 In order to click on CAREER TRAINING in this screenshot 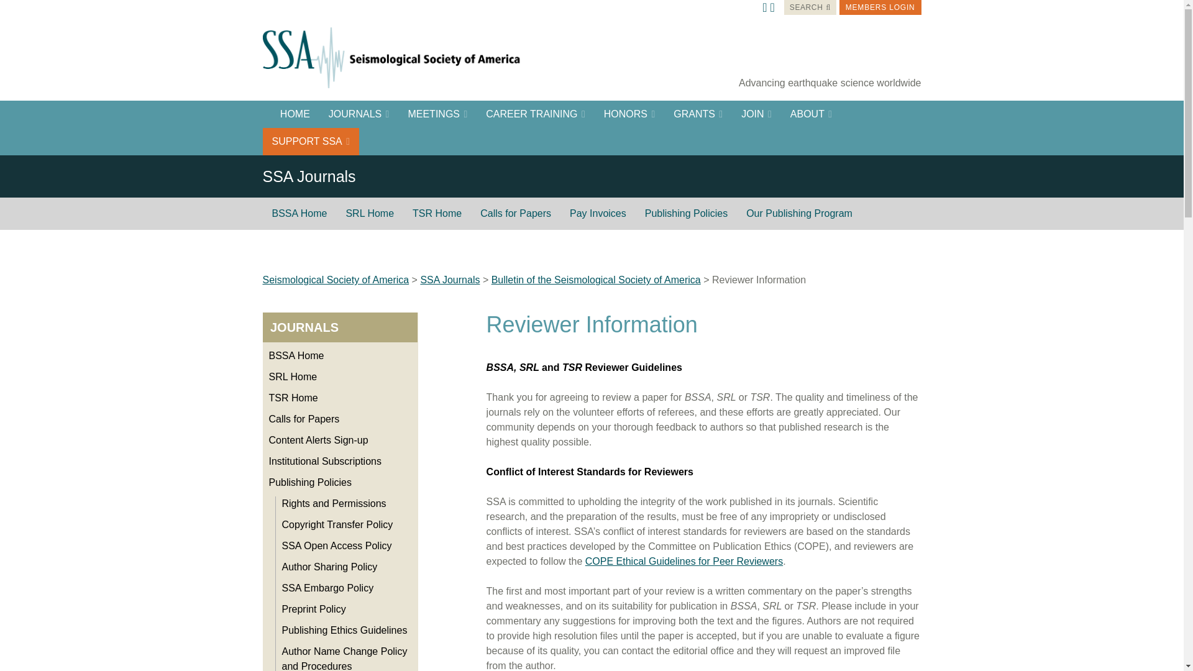, I will do `click(536, 114)`.